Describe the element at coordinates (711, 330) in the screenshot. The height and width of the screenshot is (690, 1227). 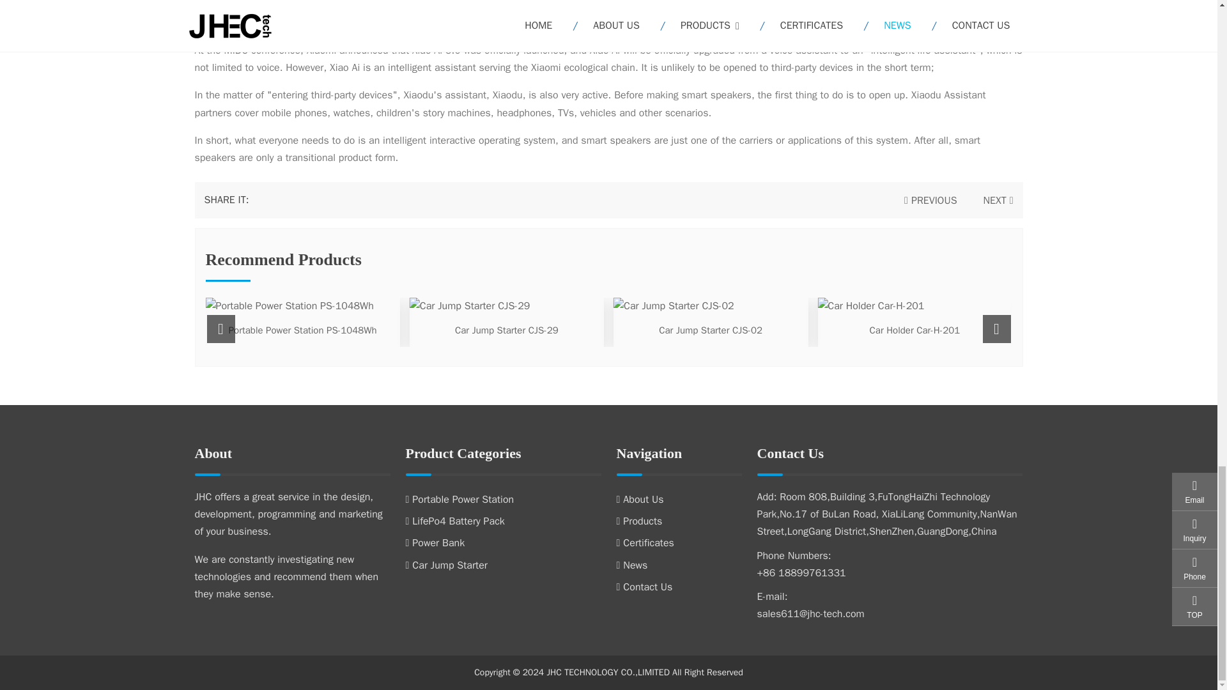
I see `Car Jump Starter CJS-02` at that location.